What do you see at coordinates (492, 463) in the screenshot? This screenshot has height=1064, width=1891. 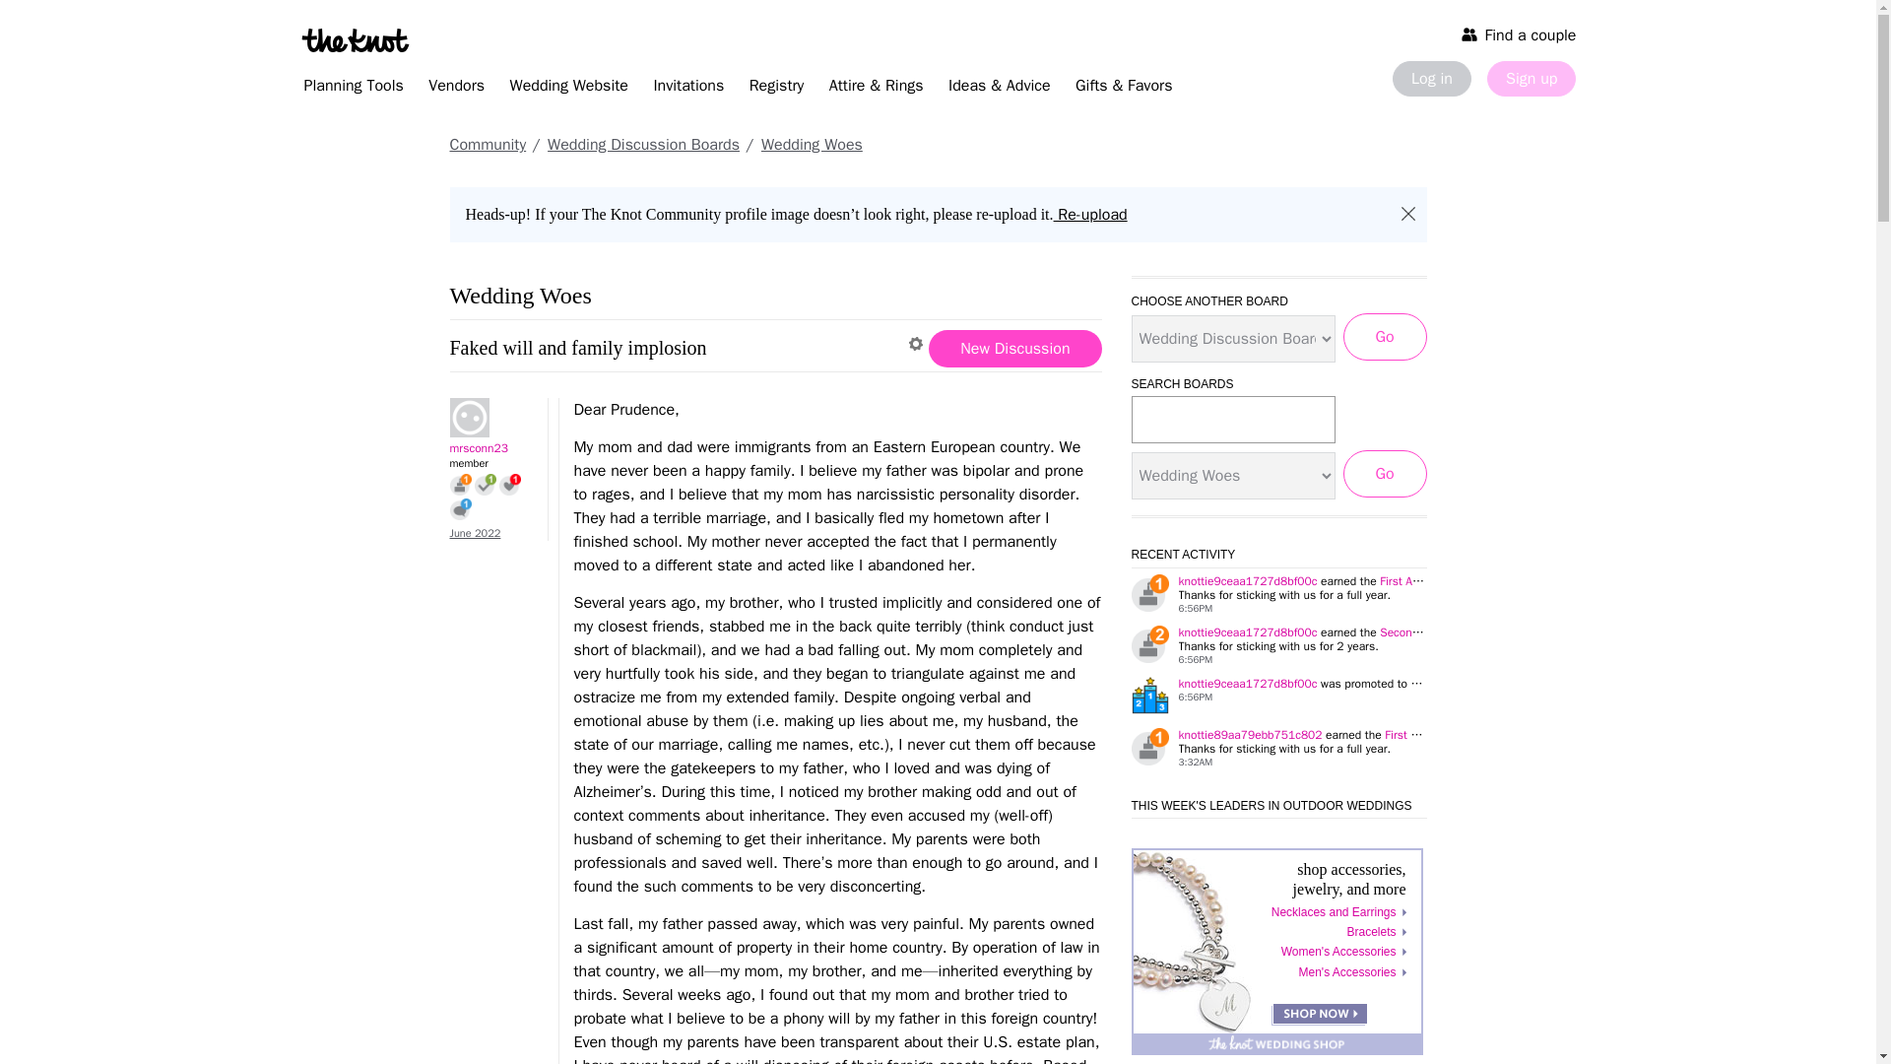 I see `member` at bounding box center [492, 463].